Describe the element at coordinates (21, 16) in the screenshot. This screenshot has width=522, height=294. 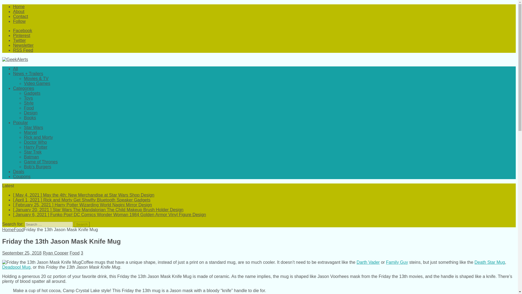
I see `Contact` at that location.